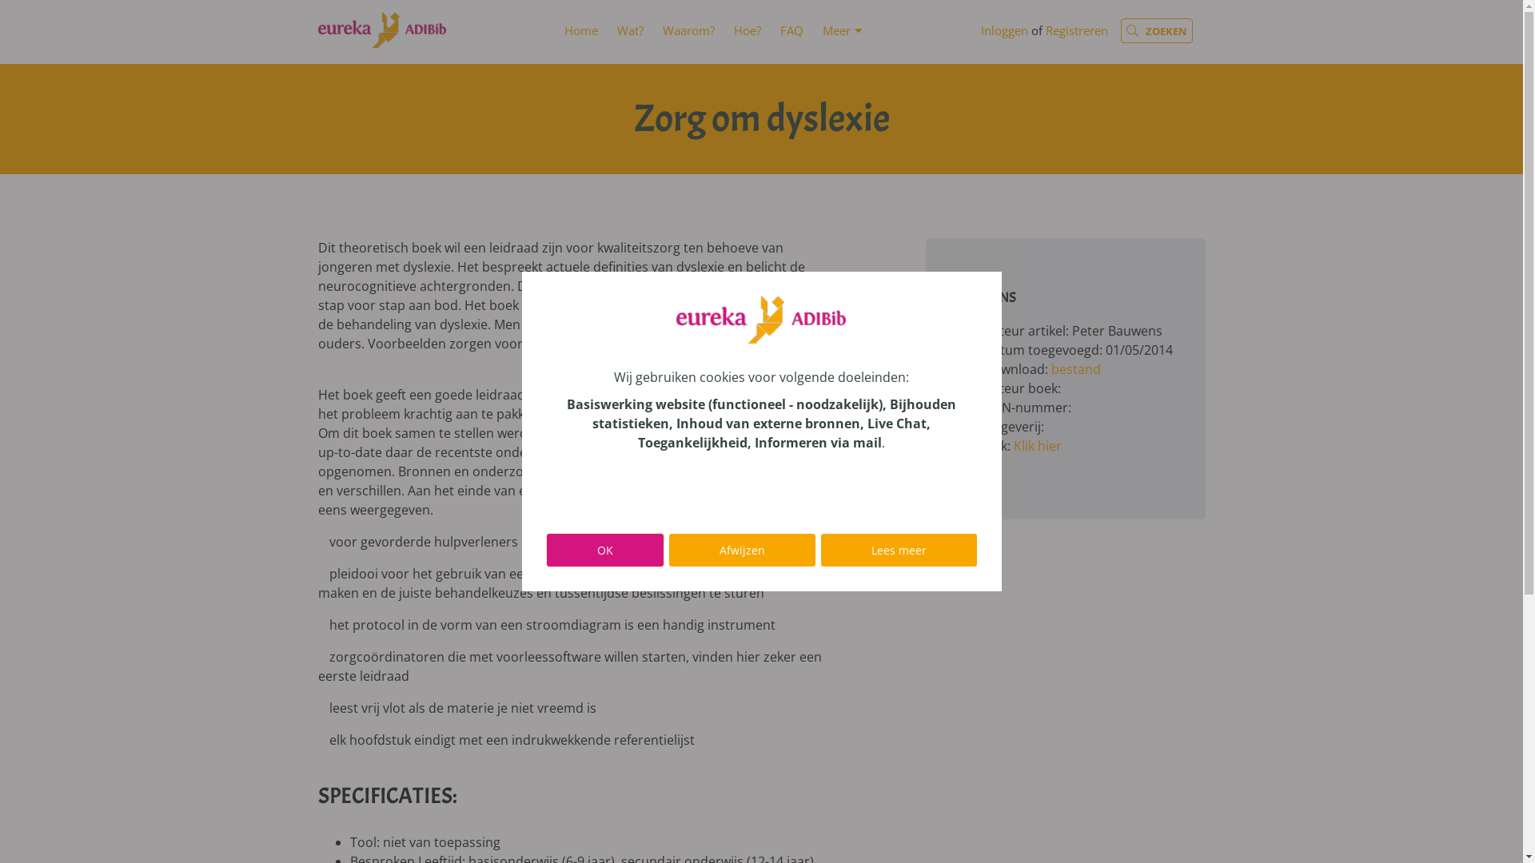  What do you see at coordinates (748, 30) in the screenshot?
I see `Hoe?` at bounding box center [748, 30].